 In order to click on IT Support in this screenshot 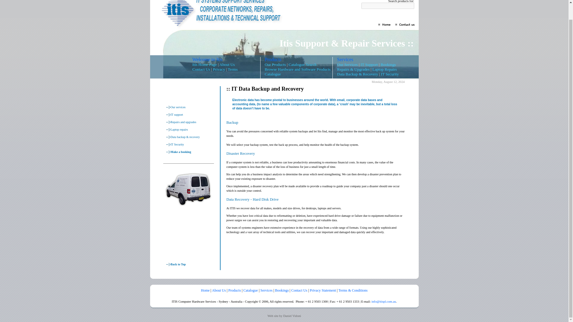, I will do `click(369, 64)`.